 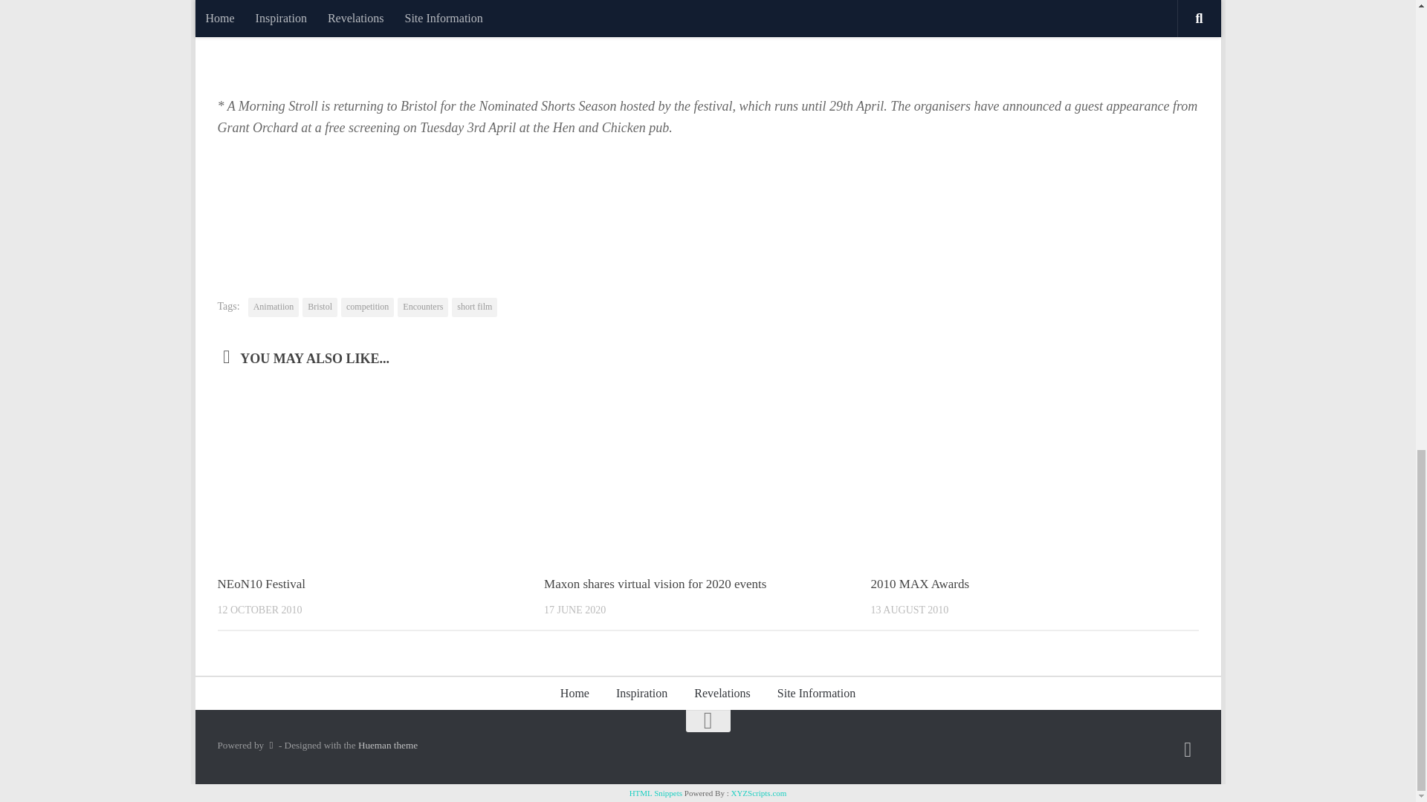 I want to click on Animatiion, so click(x=274, y=307).